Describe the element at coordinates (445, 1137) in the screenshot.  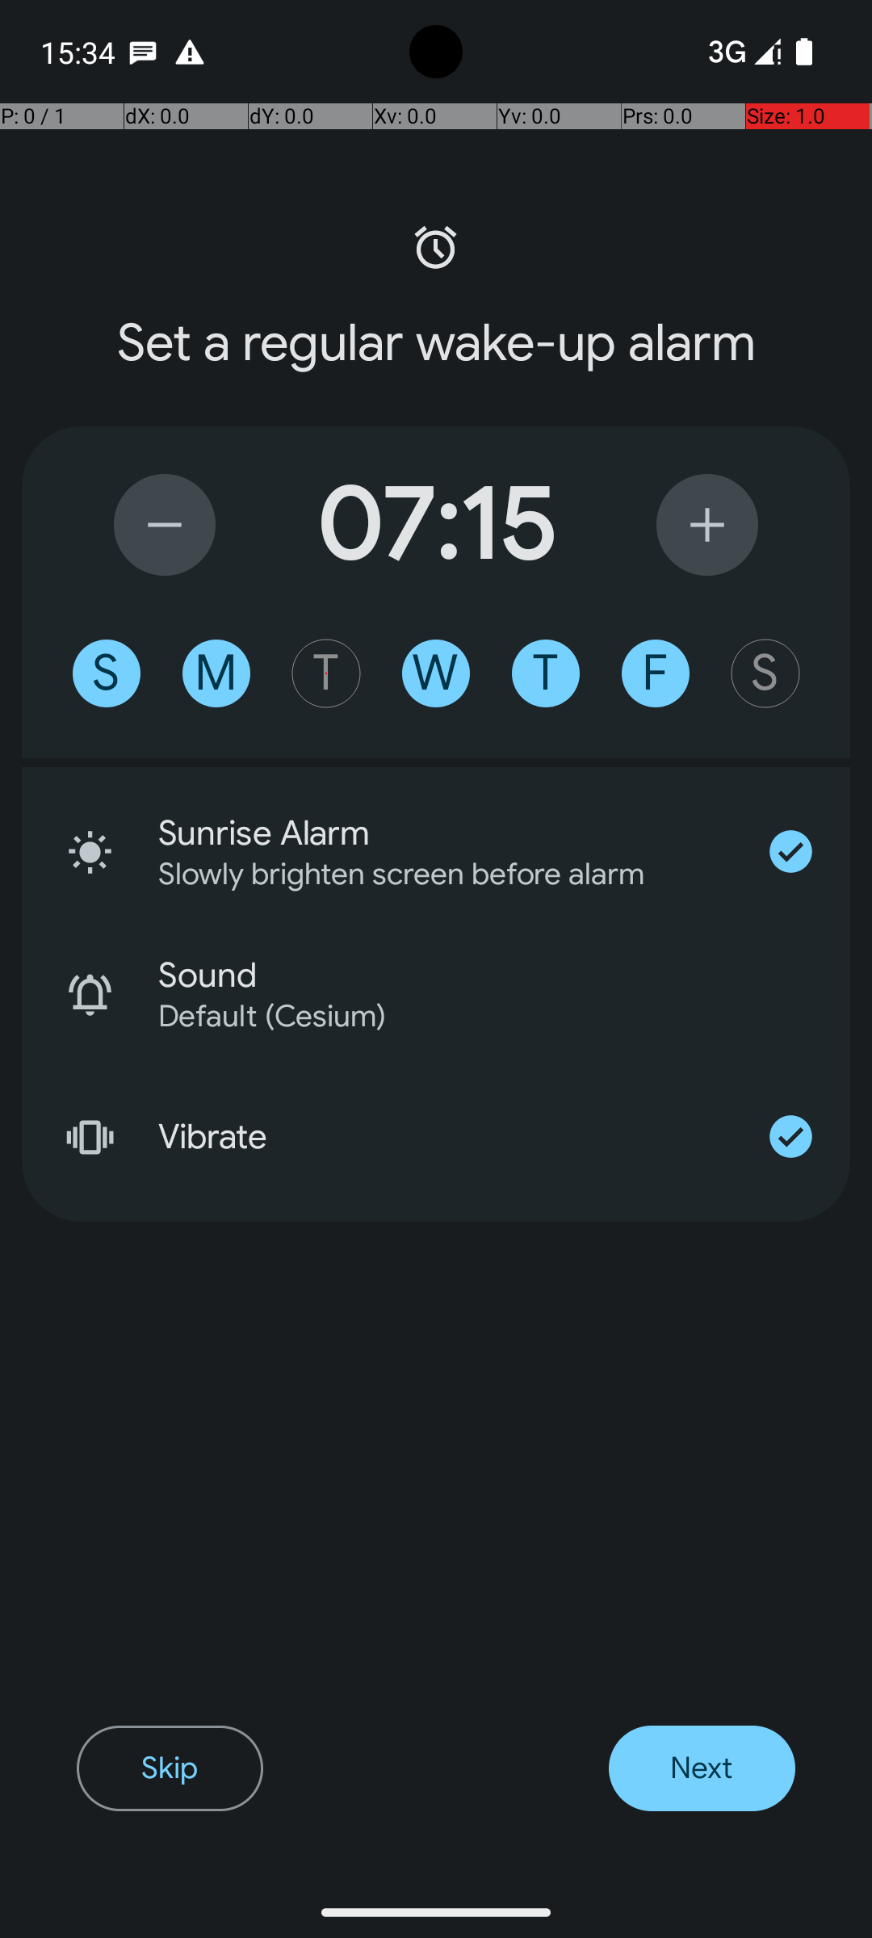
I see `Vibrate` at that location.